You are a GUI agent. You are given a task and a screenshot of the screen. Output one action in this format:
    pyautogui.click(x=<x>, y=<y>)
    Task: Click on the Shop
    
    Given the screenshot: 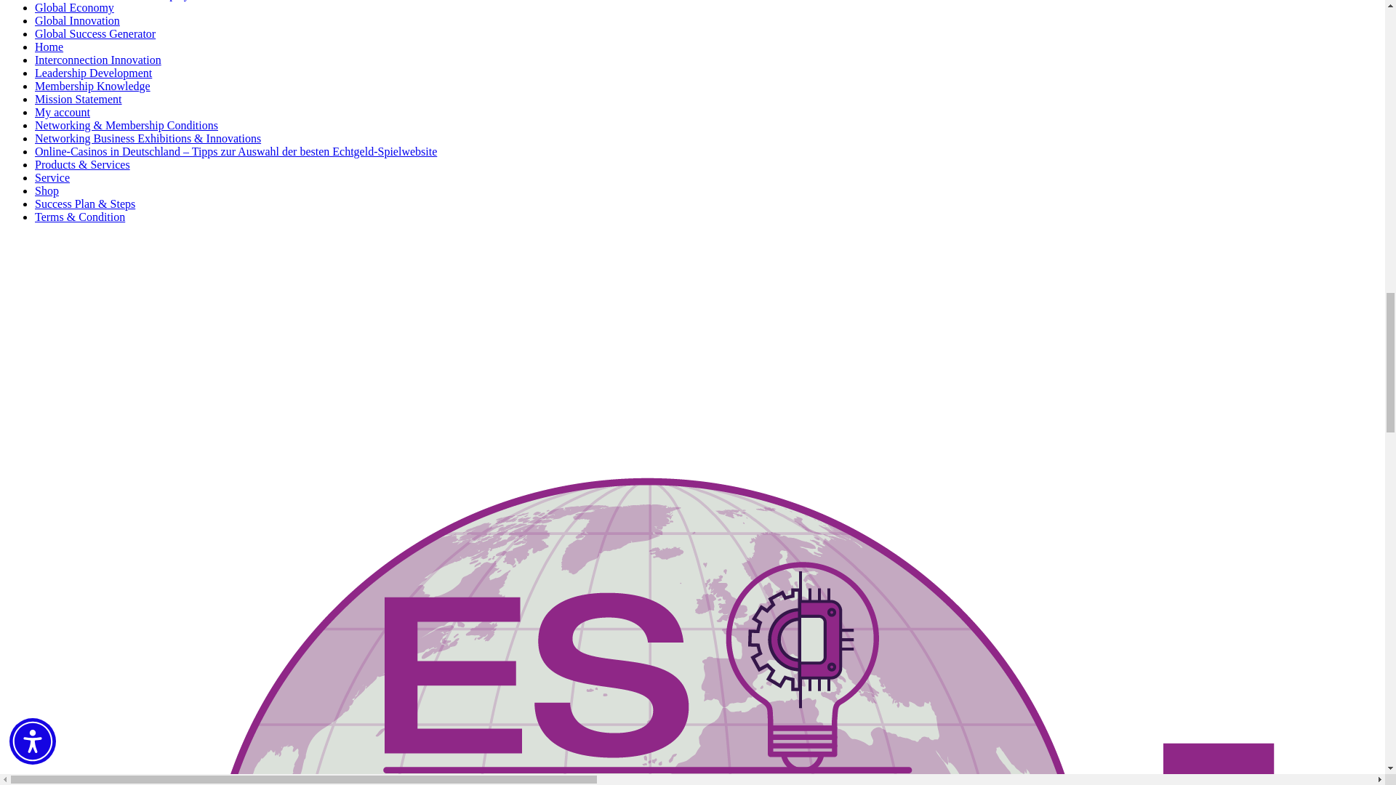 What is the action you would take?
    pyautogui.click(x=47, y=190)
    